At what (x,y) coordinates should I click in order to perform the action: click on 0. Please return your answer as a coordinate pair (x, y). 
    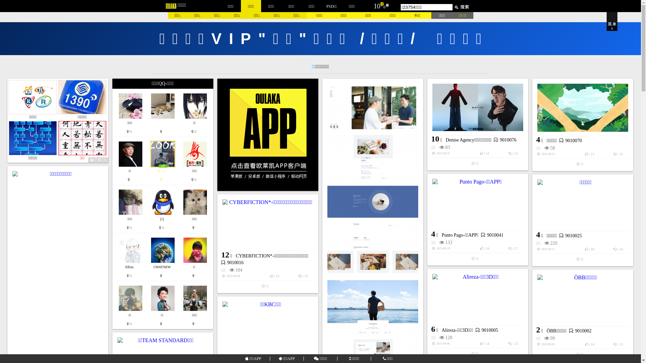
    Looking at the image, I should click on (385, 7).